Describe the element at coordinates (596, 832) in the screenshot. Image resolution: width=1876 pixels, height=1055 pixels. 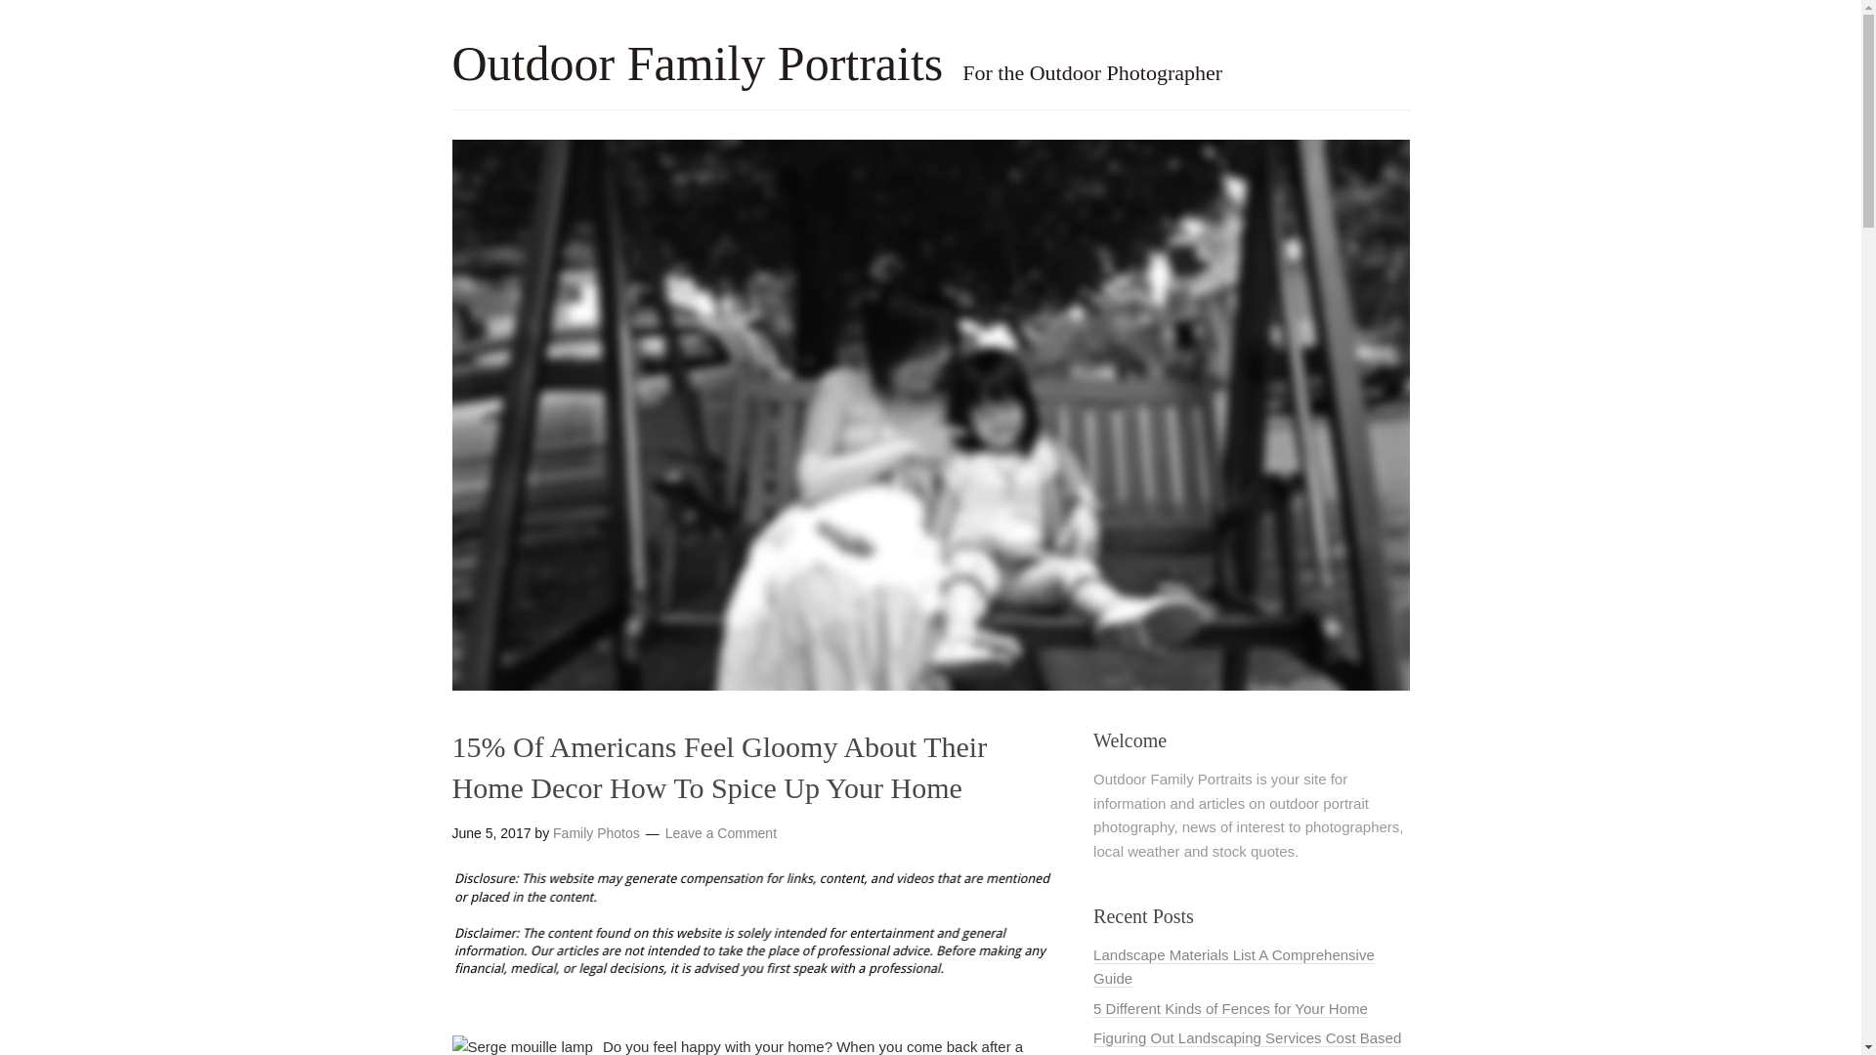
I see `Posts by Family Photos` at that location.